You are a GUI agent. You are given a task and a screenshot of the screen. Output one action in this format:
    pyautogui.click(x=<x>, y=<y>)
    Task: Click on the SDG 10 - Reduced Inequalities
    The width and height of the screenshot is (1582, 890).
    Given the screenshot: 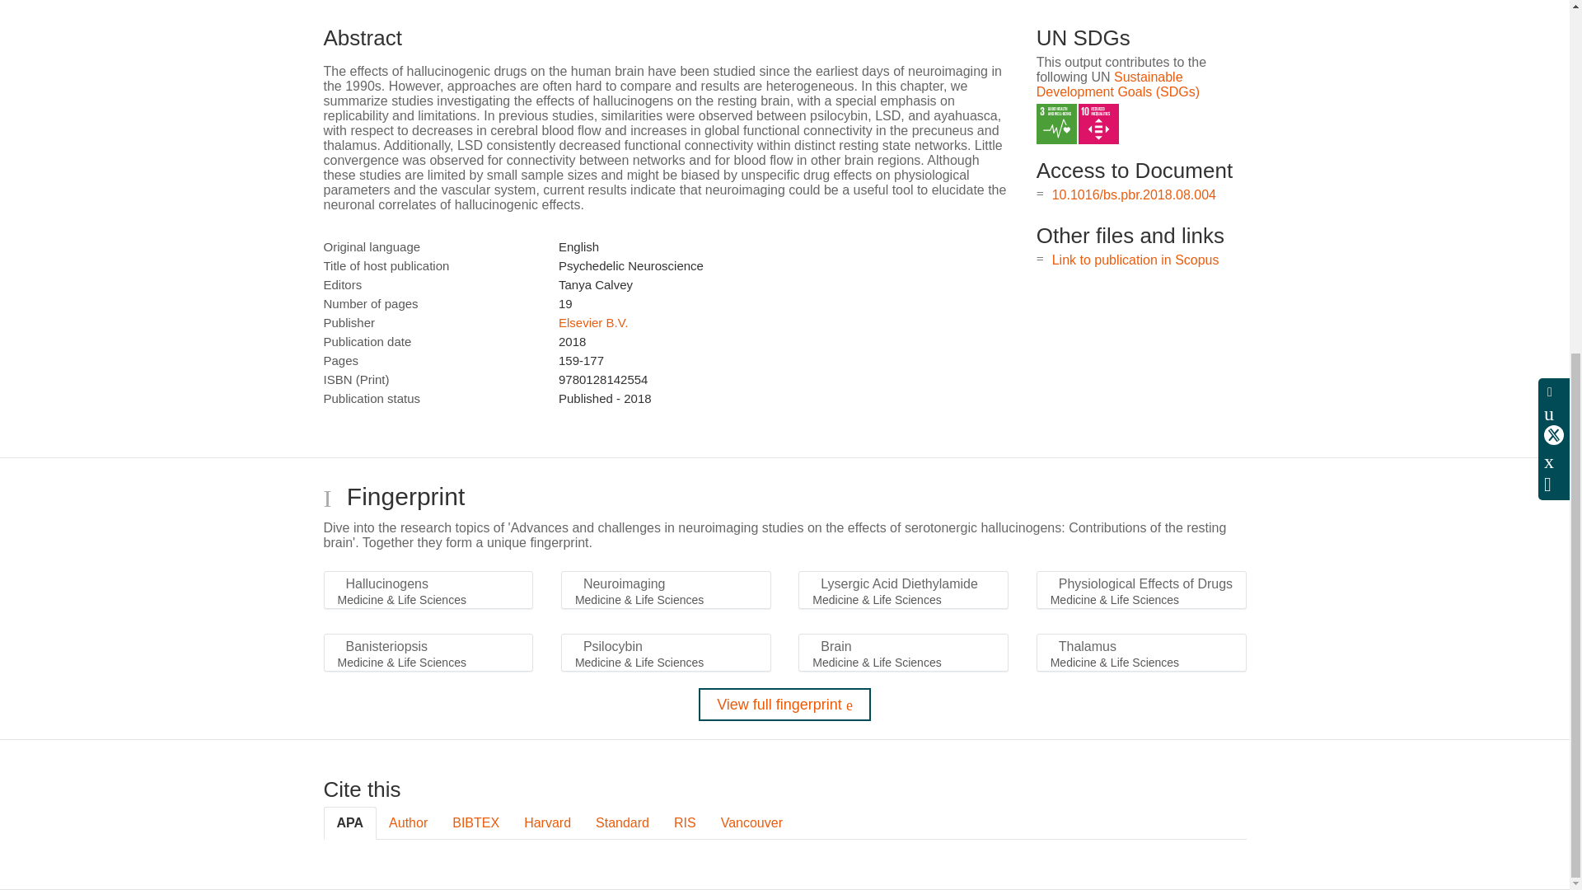 What is the action you would take?
    pyautogui.click(x=1098, y=124)
    